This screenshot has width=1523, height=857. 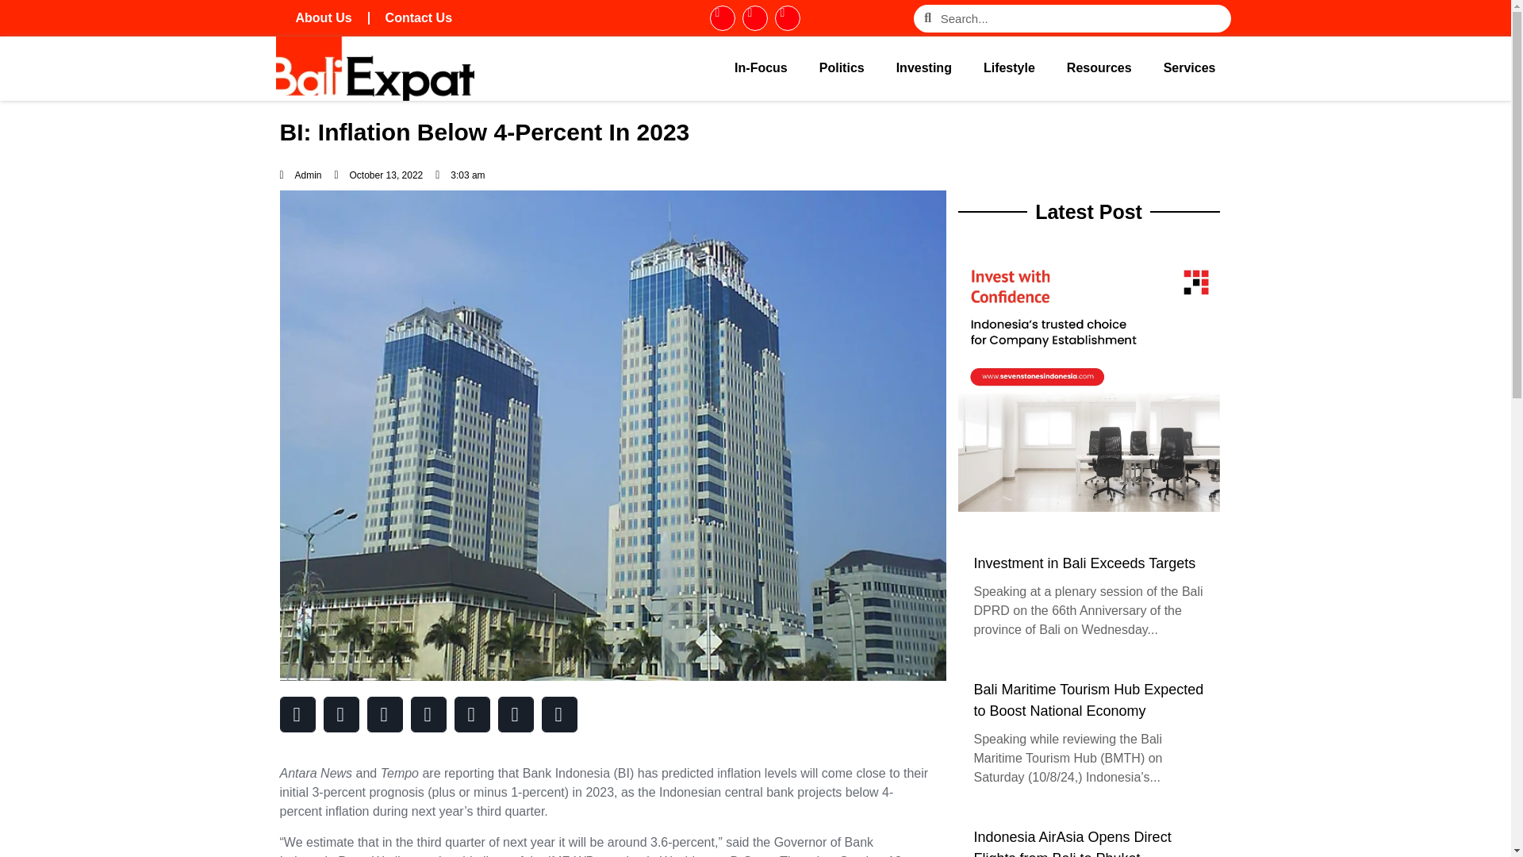 What do you see at coordinates (1099, 68) in the screenshot?
I see `Resources` at bounding box center [1099, 68].